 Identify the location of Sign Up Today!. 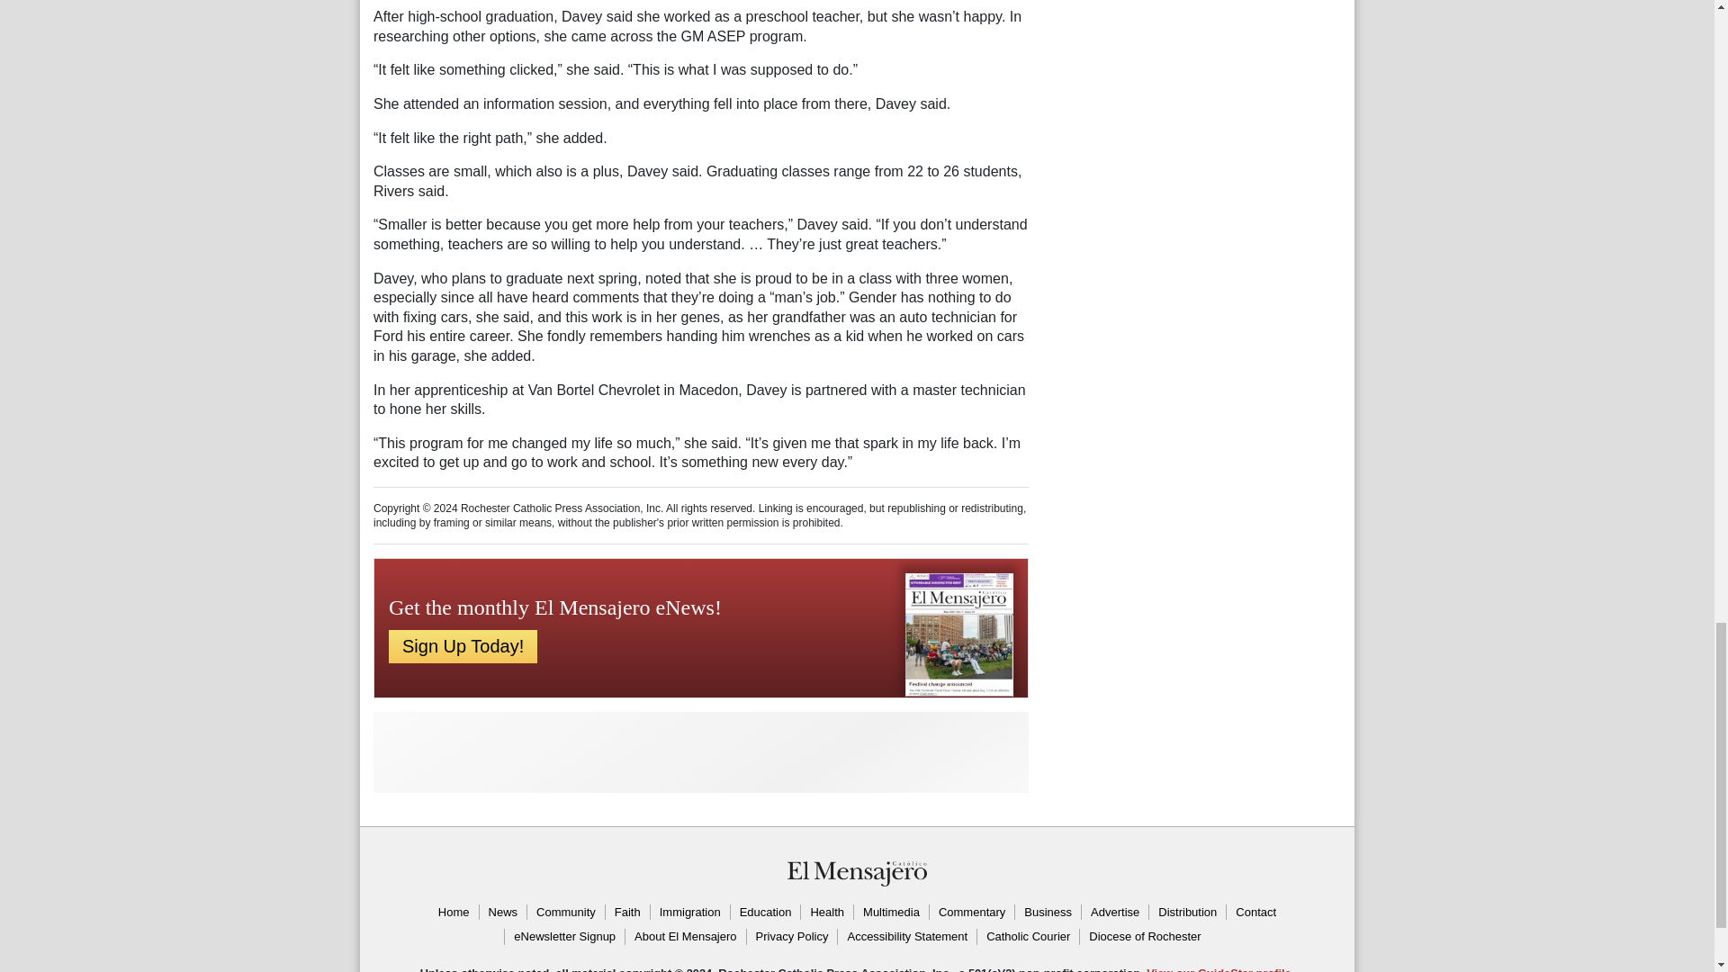
(463, 646).